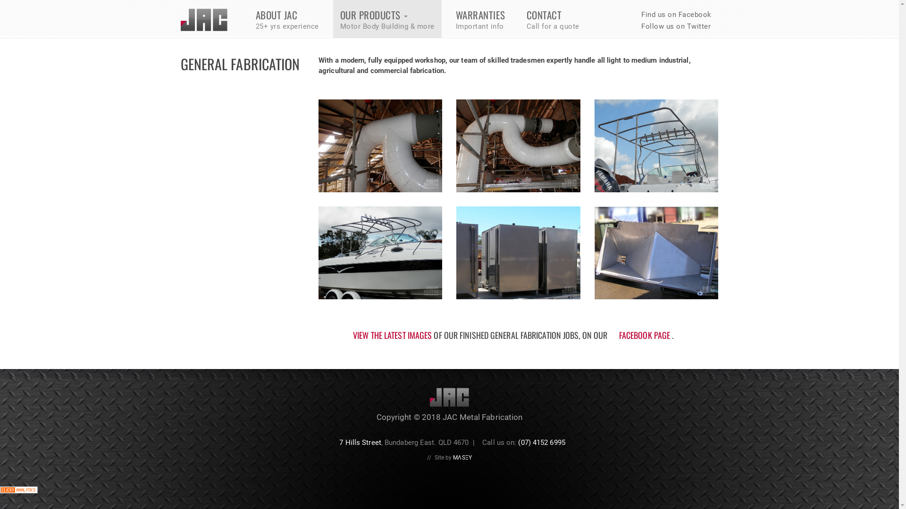  What do you see at coordinates (553, 19) in the screenshot?
I see `CONTACT
Call for a quote` at bounding box center [553, 19].